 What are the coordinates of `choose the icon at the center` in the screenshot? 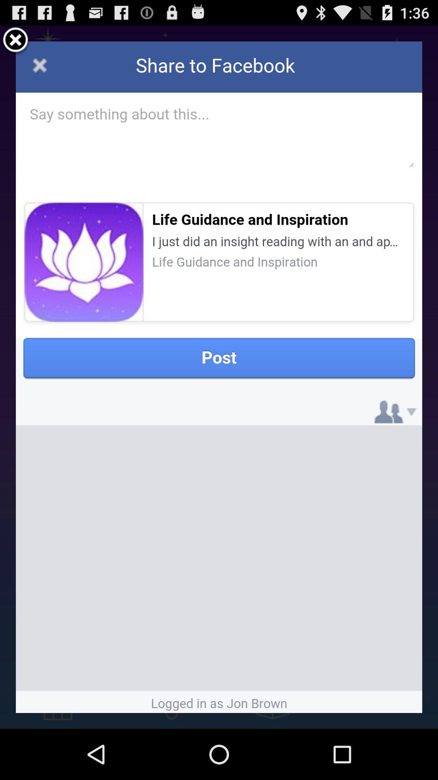 It's located at (219, 377).